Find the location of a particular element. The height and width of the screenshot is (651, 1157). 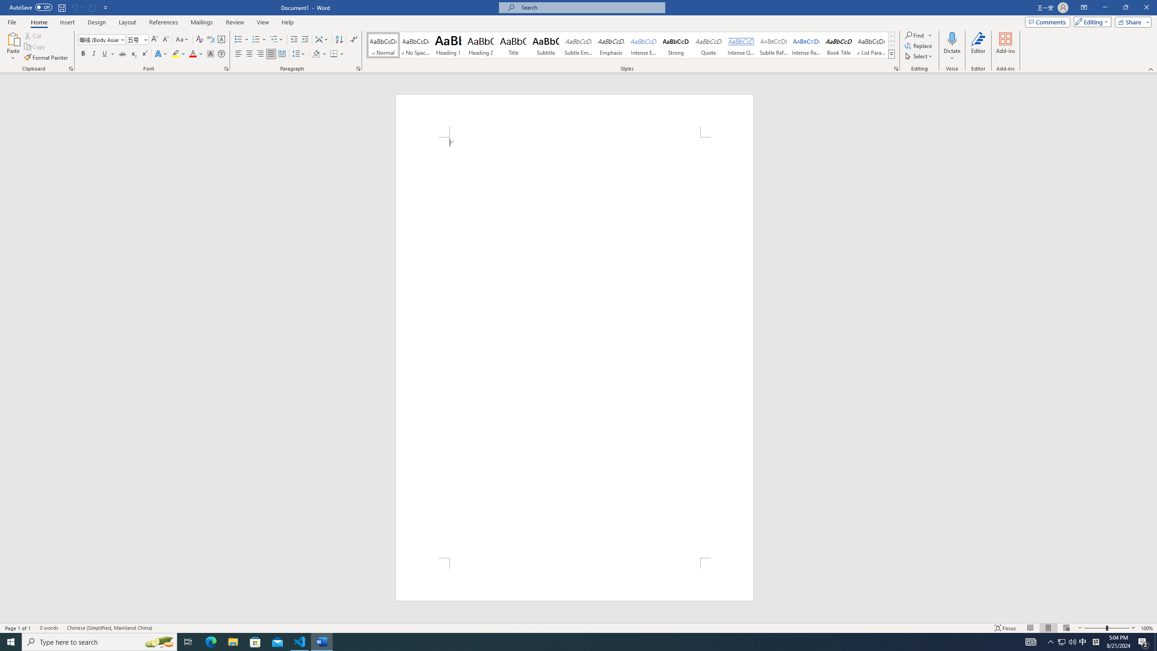

Intense Quote is located at coordinates (741, 45).